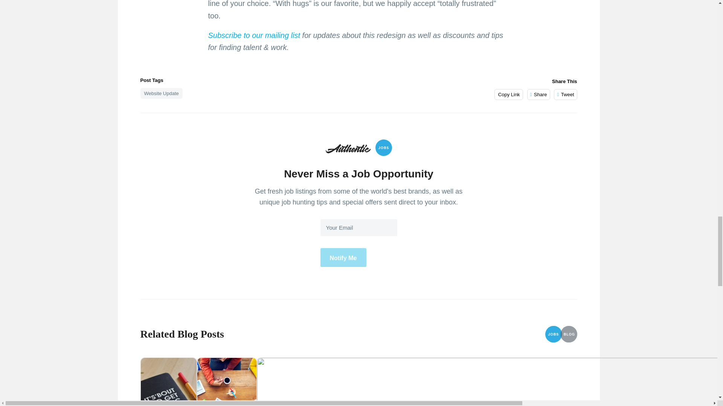 This screenshot has height=406, width=723. Describe the element at coordinates (343, 257) in the screenshot. I see `Notify Me` at that location.